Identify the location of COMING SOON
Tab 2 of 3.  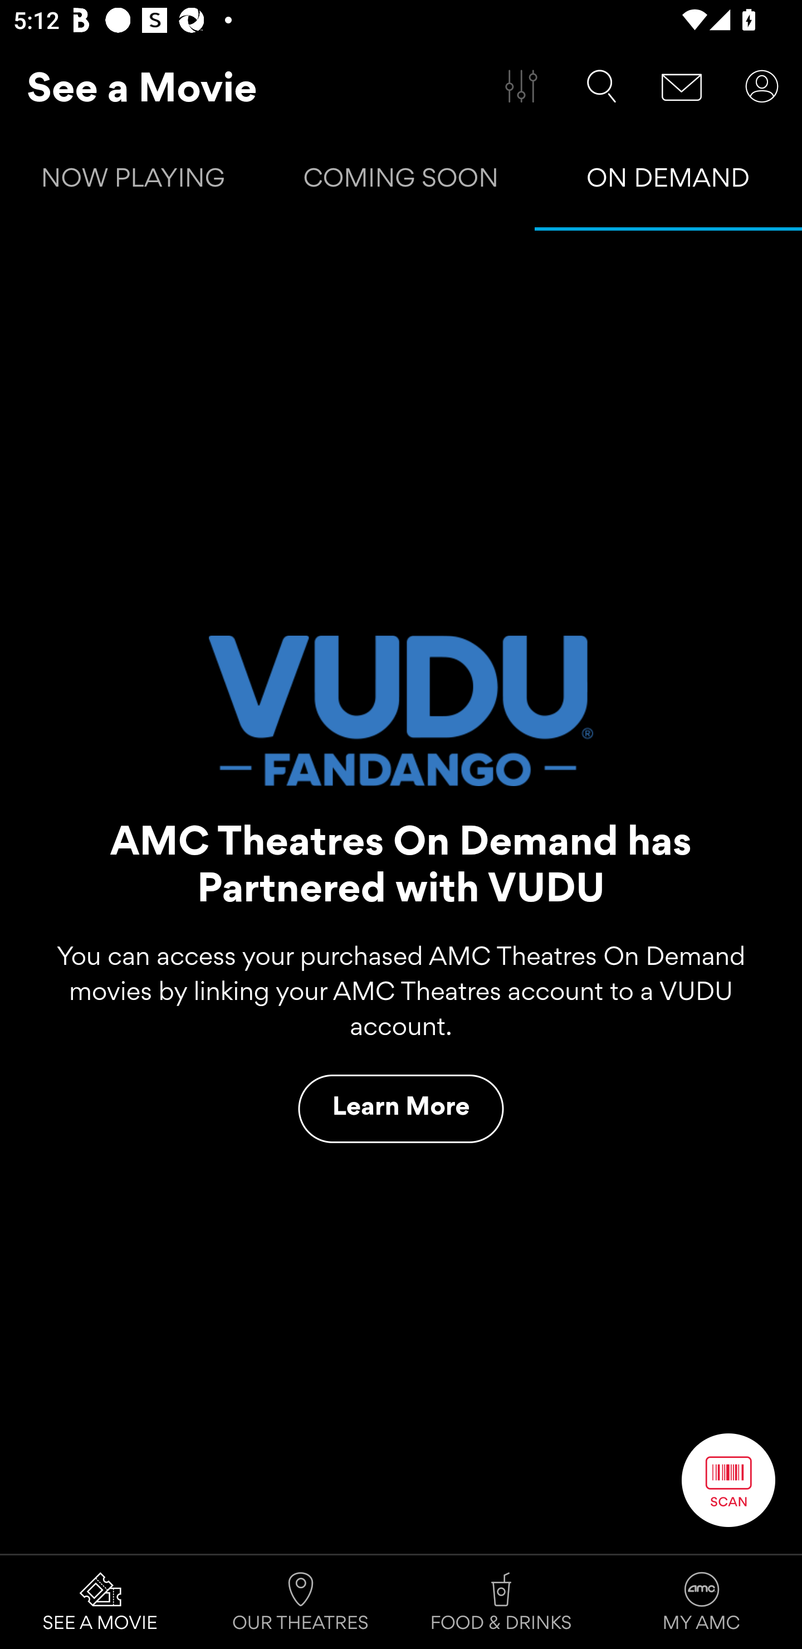
(401, 182).